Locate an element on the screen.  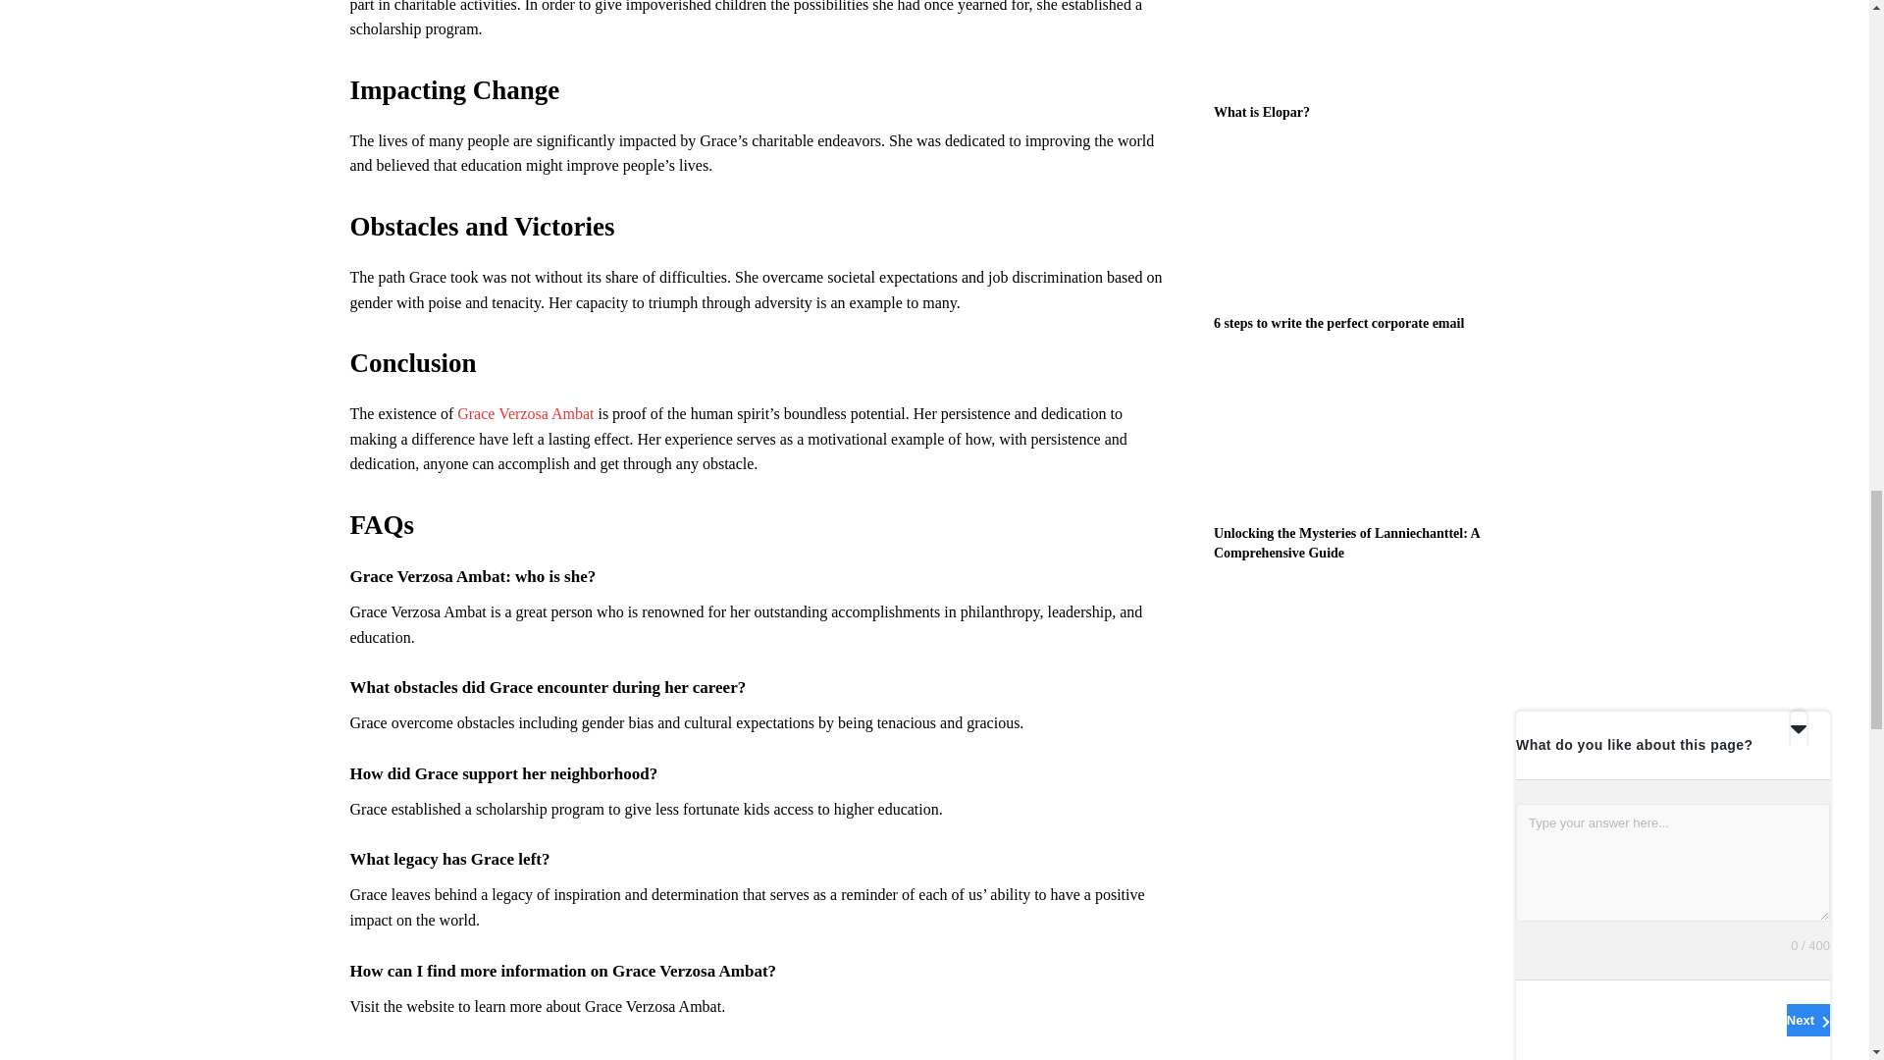
Grace Verzosa Ambat is located at coordinates (527, 412).